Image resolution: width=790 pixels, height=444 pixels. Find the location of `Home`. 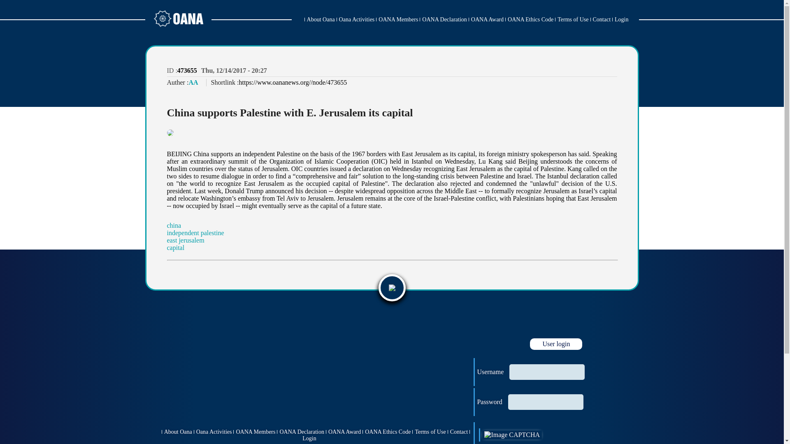

Home is located at coordinates (298, 20).